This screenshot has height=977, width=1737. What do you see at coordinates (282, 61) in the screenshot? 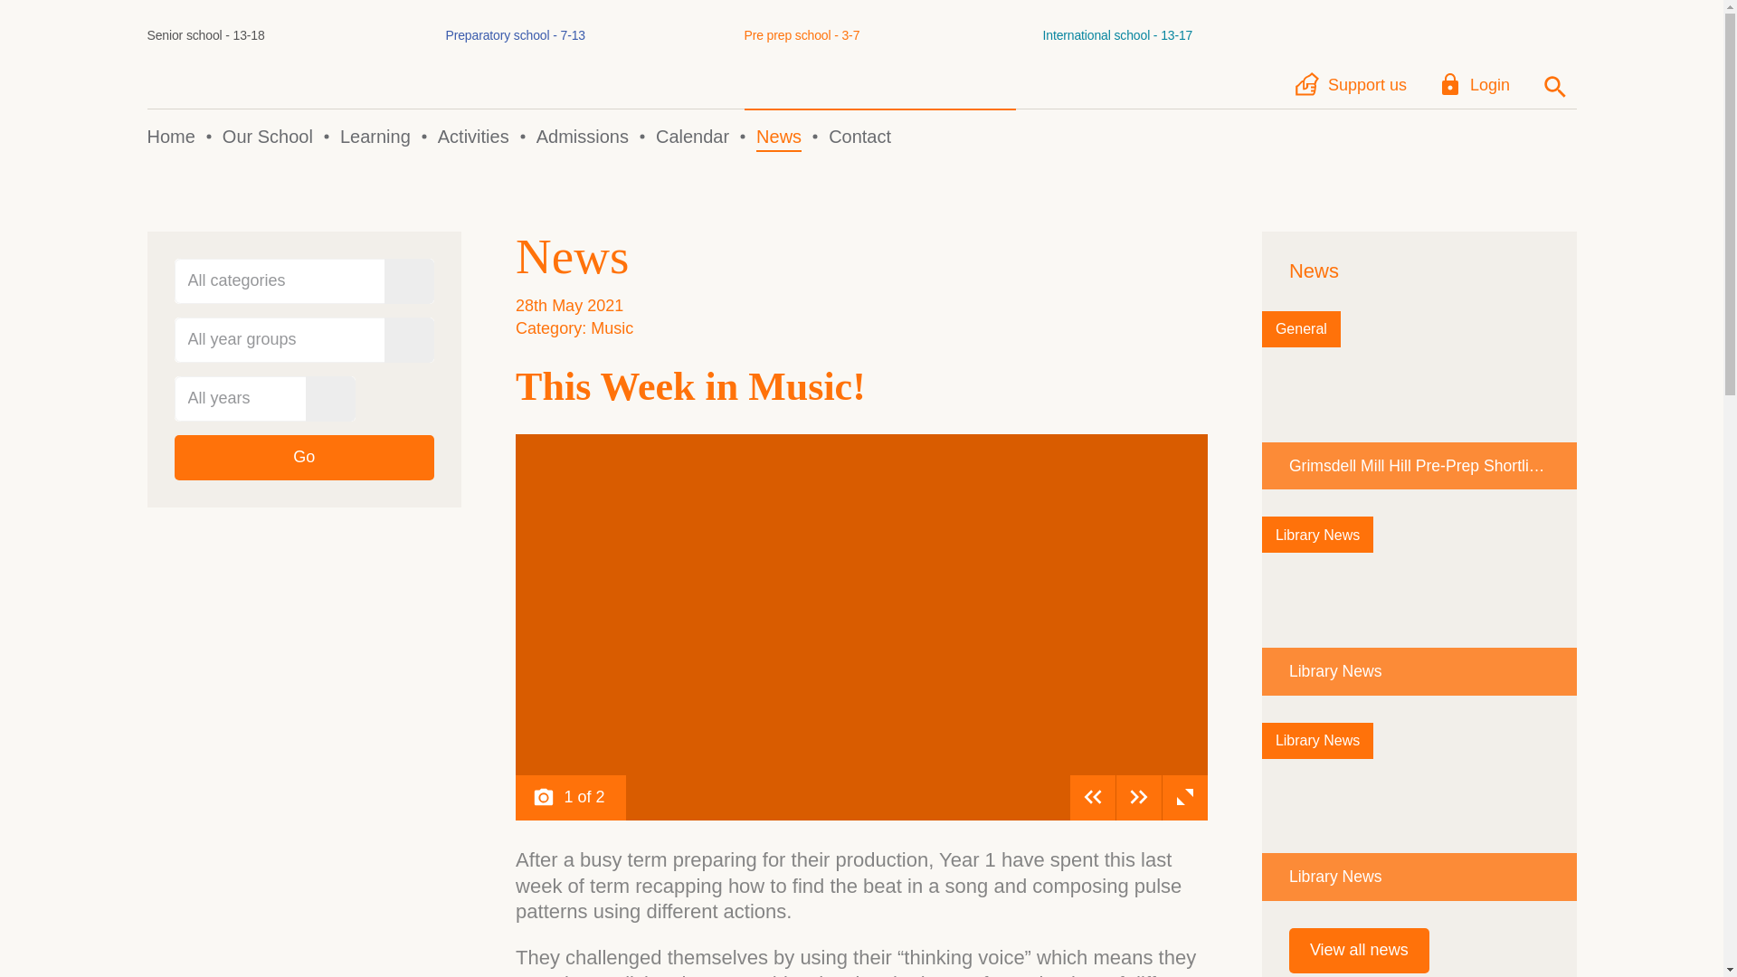
I see `Activities` at bounding box center [282, 61].